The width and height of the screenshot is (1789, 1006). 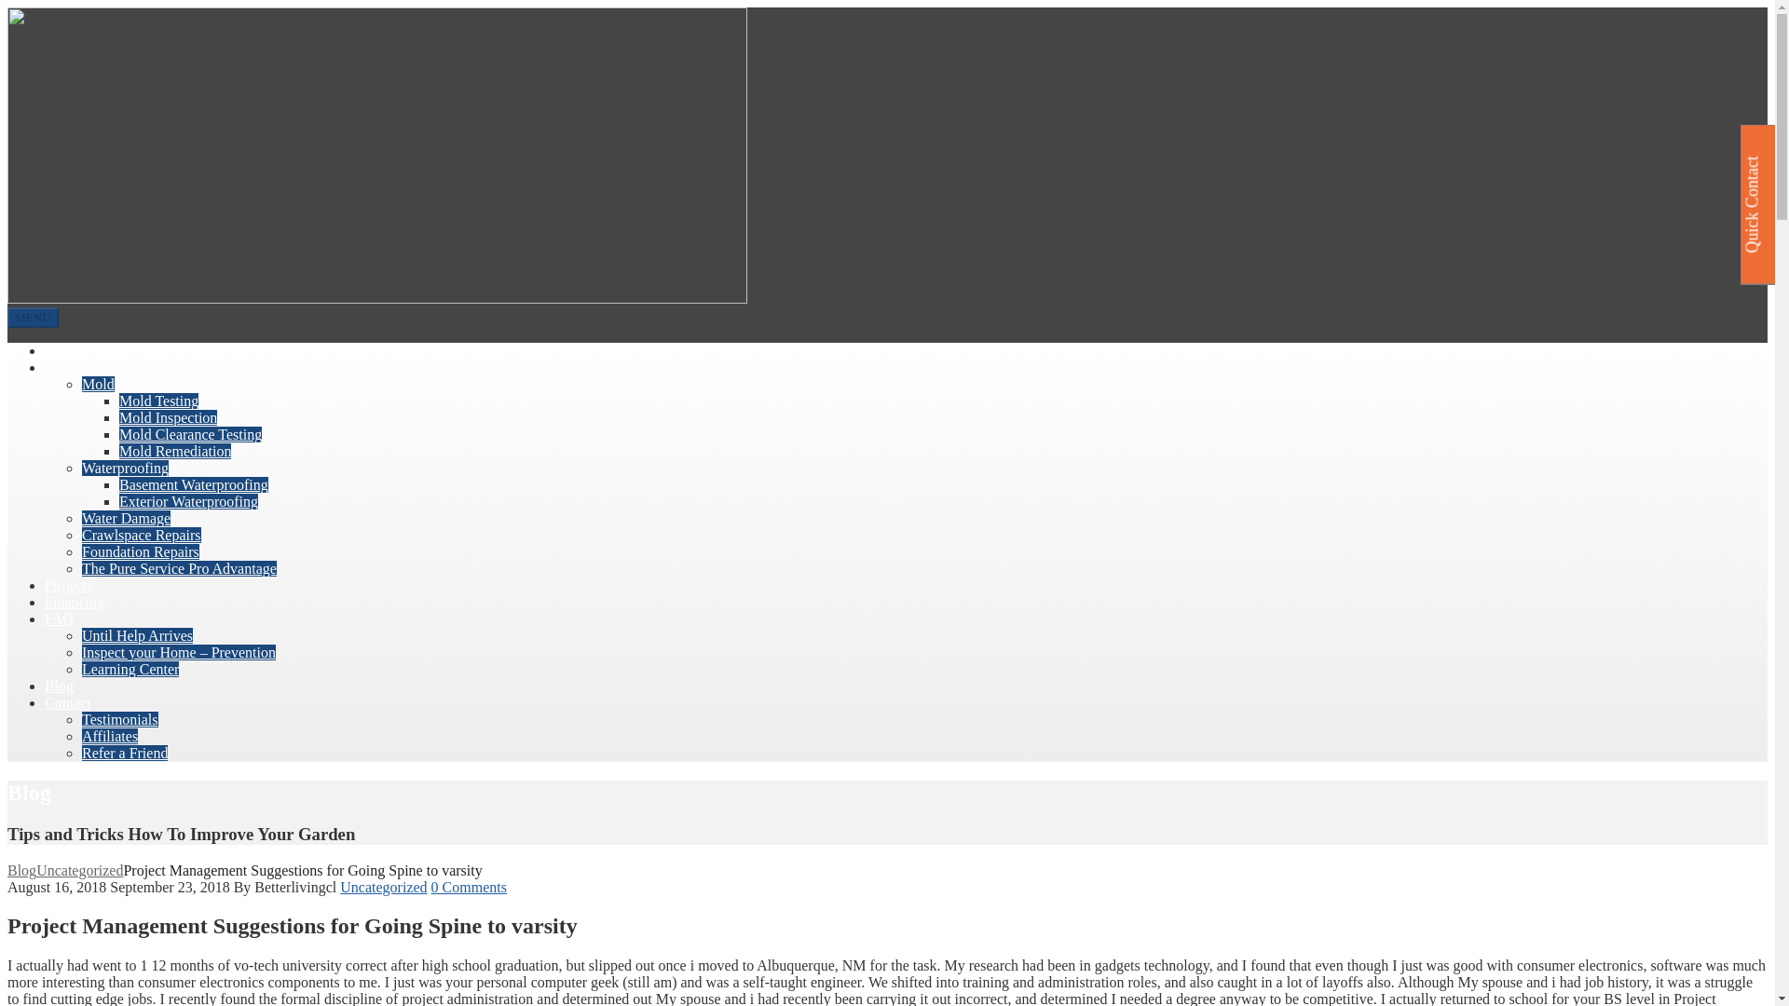 I want to click on Home, so click(x=62, y=350).